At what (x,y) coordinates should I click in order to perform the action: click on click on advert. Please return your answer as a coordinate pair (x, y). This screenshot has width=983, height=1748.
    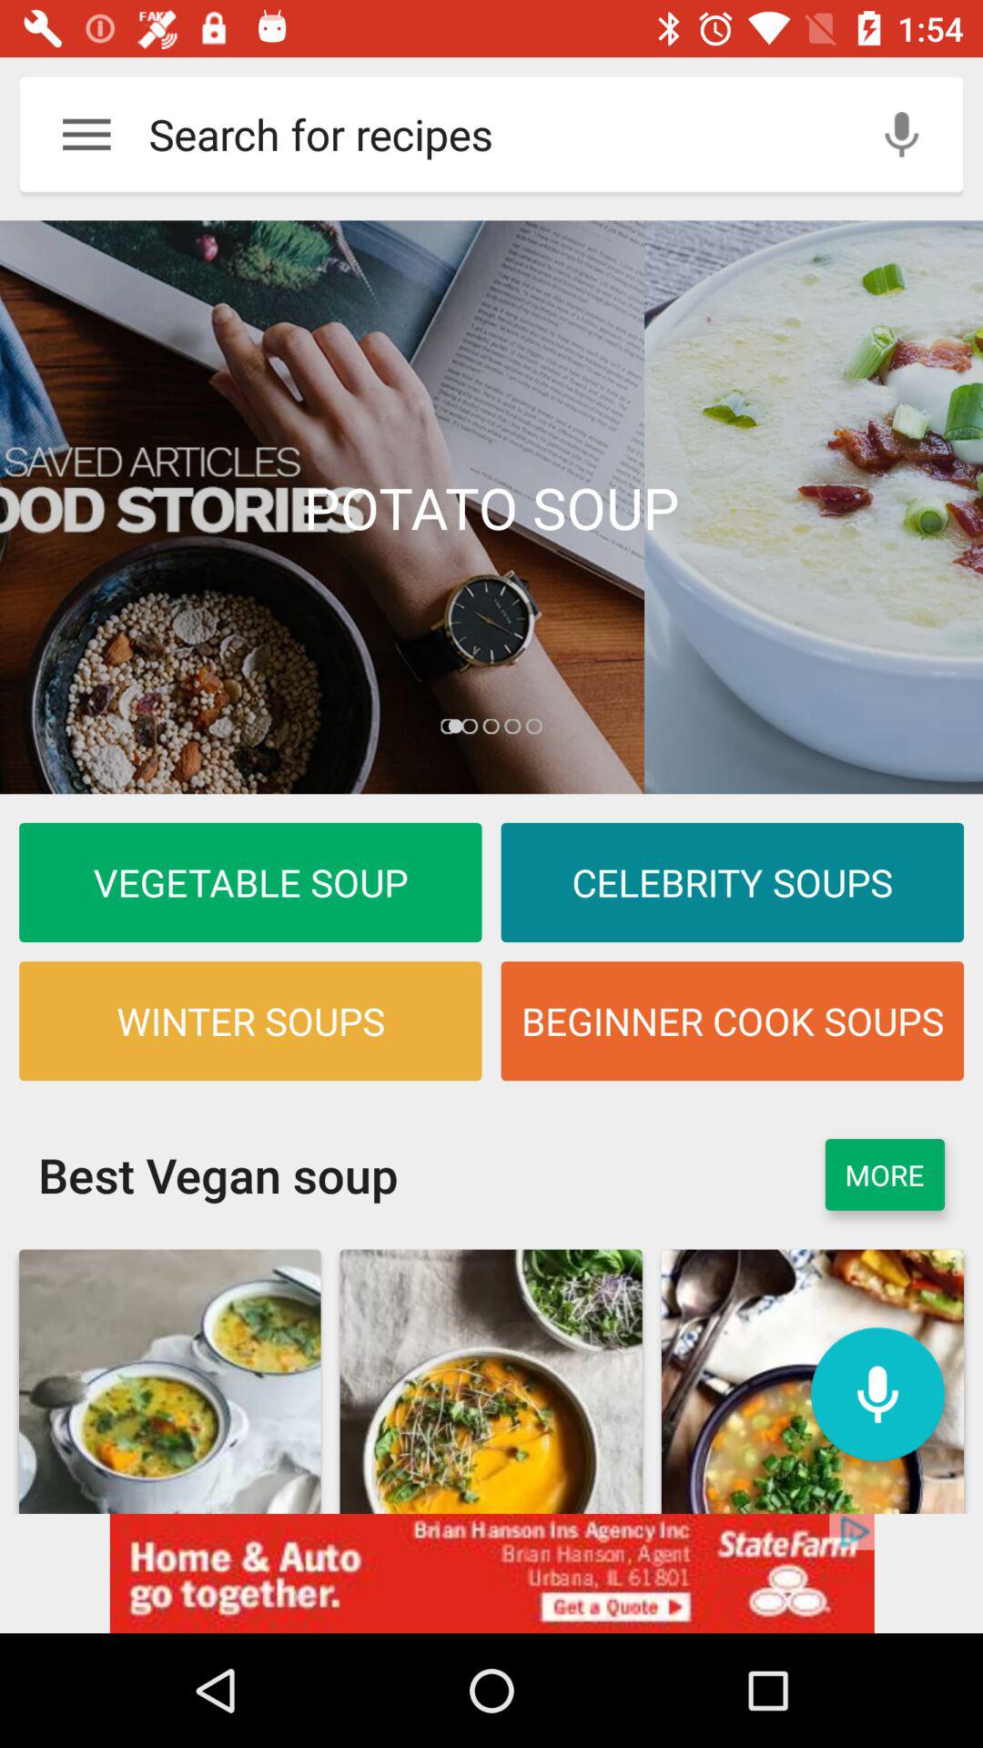
    Looking at the image, I should click on (491, 1573).